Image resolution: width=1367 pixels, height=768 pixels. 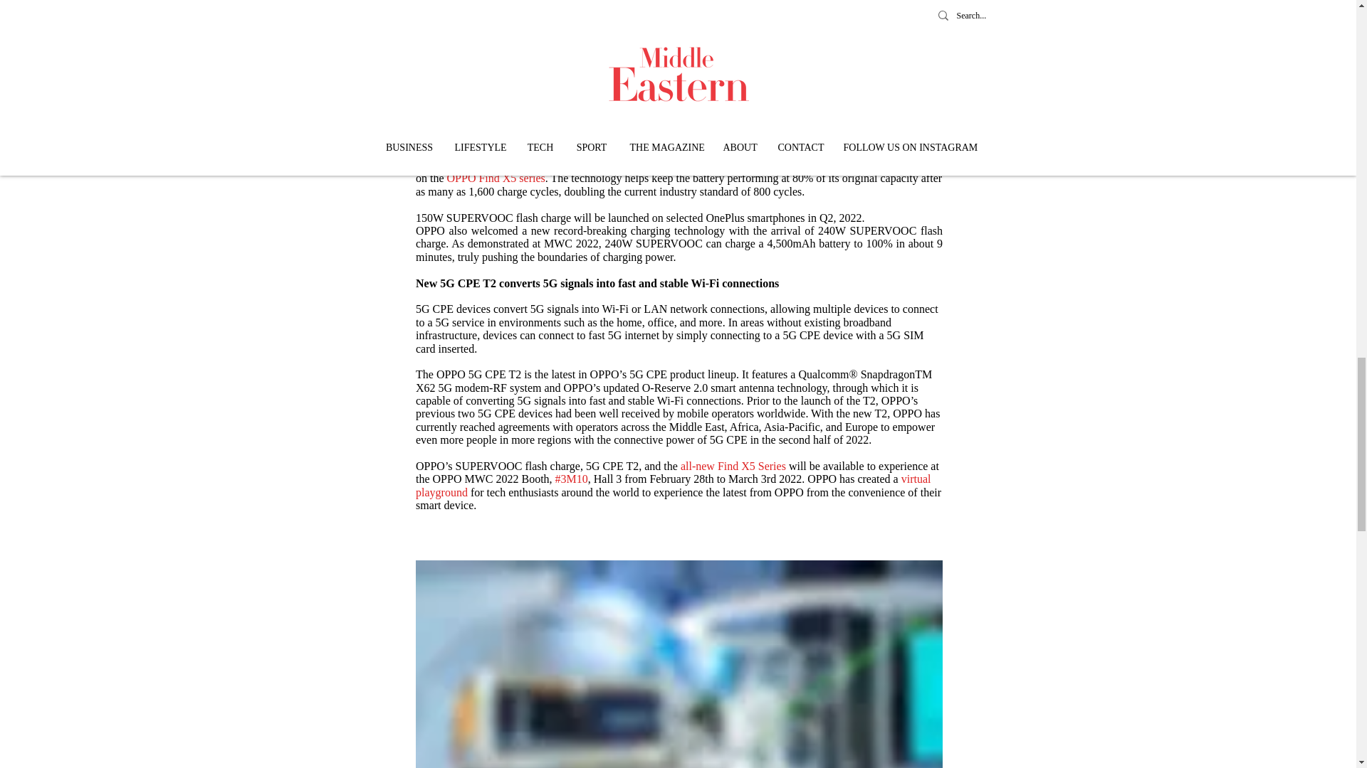 What do you see at coordinates (732, 466) in the screenshot?
I see `all-new Find X5 Series` at bounding box center [732, 466].